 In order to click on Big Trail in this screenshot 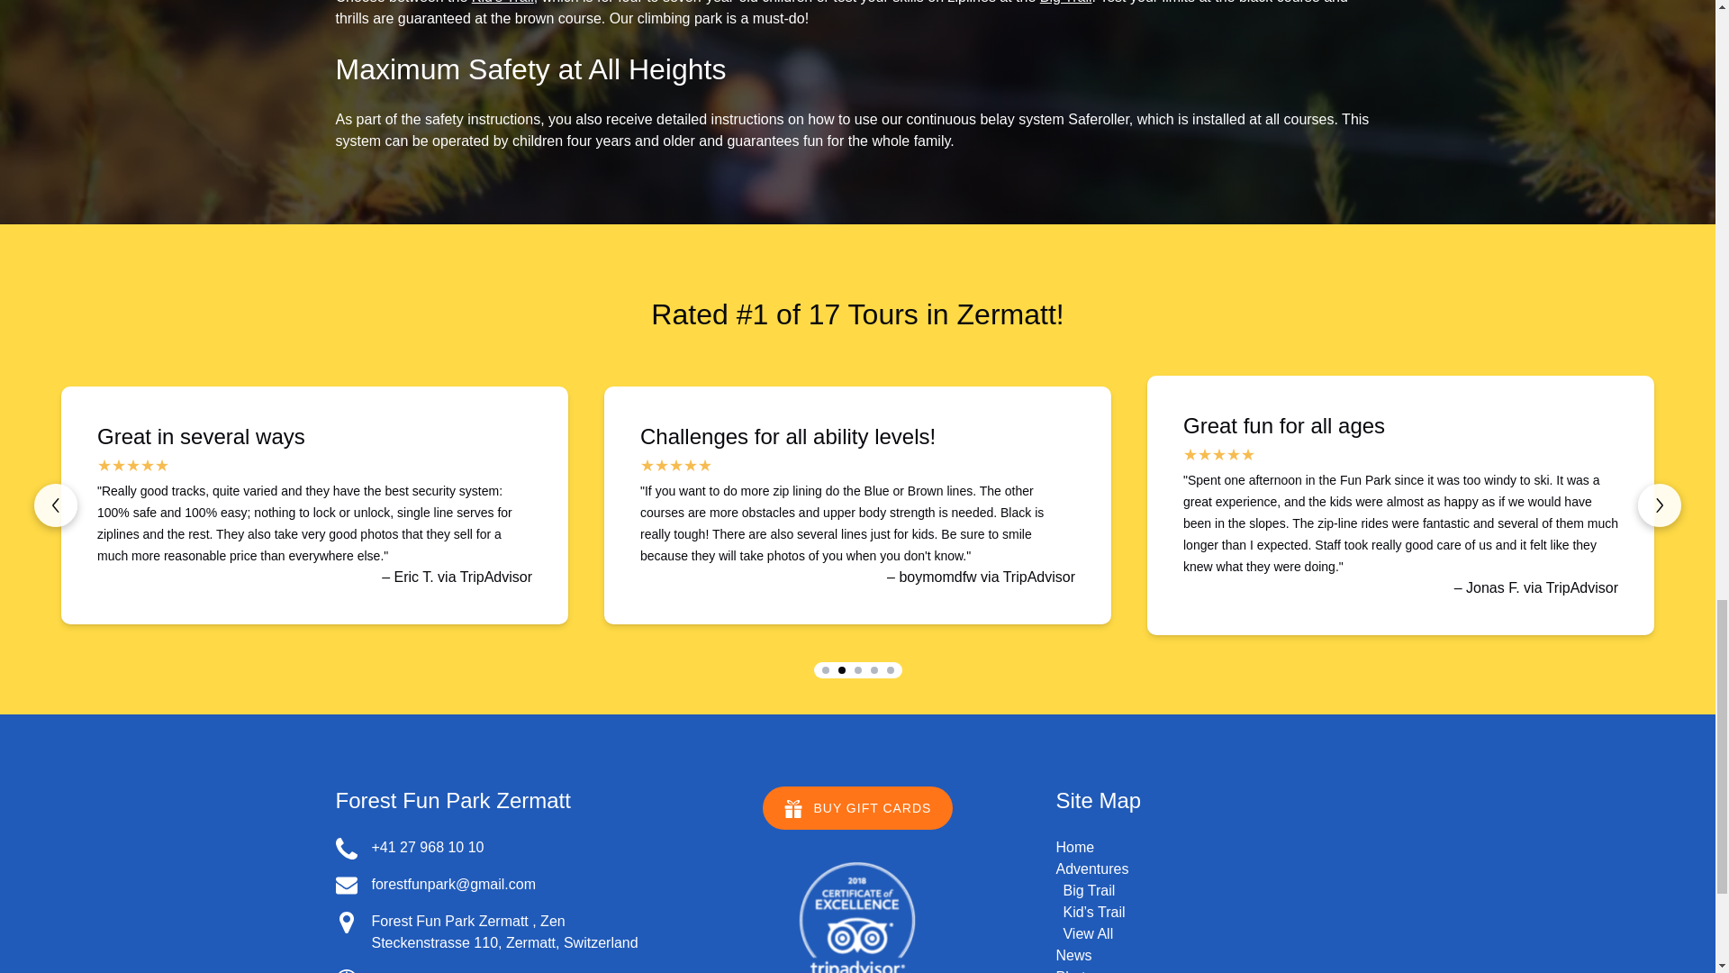, I will do `click(1089, 890)`.